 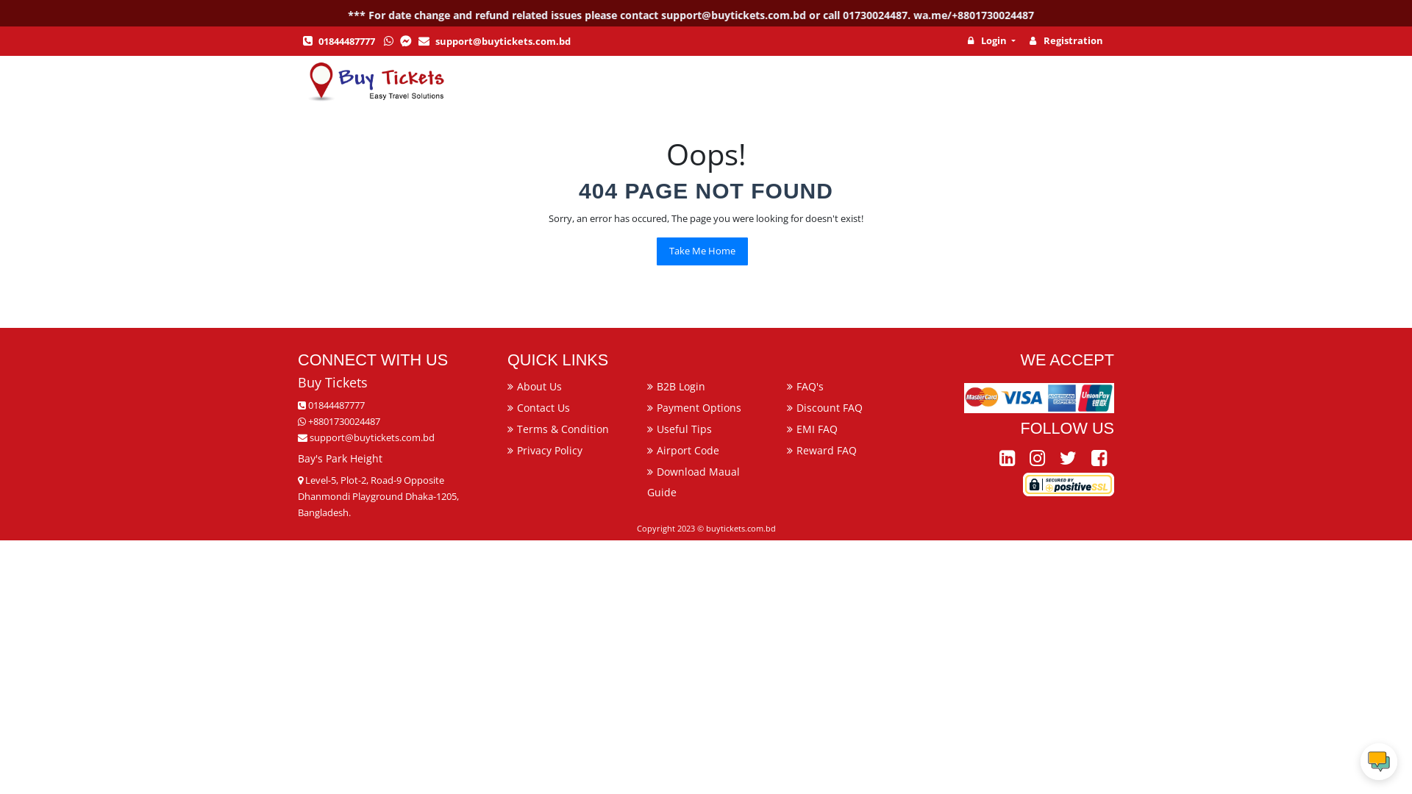 What do you see at coordinates (1063, 40) in the screenshot?
I see `Registration` at bounding box center [1063, 40].